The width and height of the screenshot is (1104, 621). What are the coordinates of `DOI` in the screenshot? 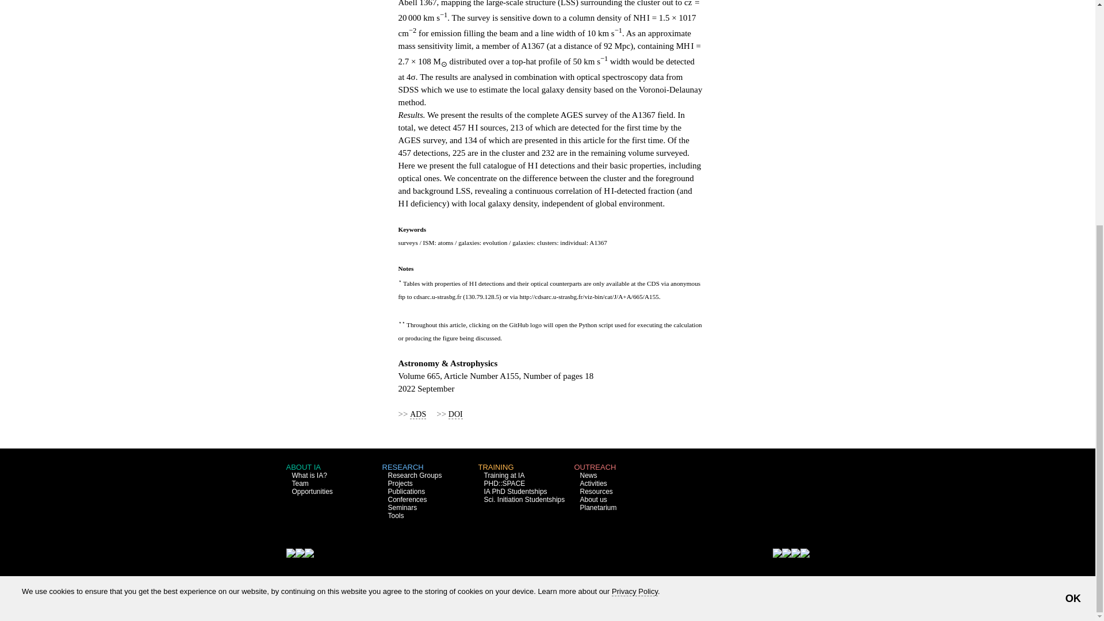 It's located at (455, 413).